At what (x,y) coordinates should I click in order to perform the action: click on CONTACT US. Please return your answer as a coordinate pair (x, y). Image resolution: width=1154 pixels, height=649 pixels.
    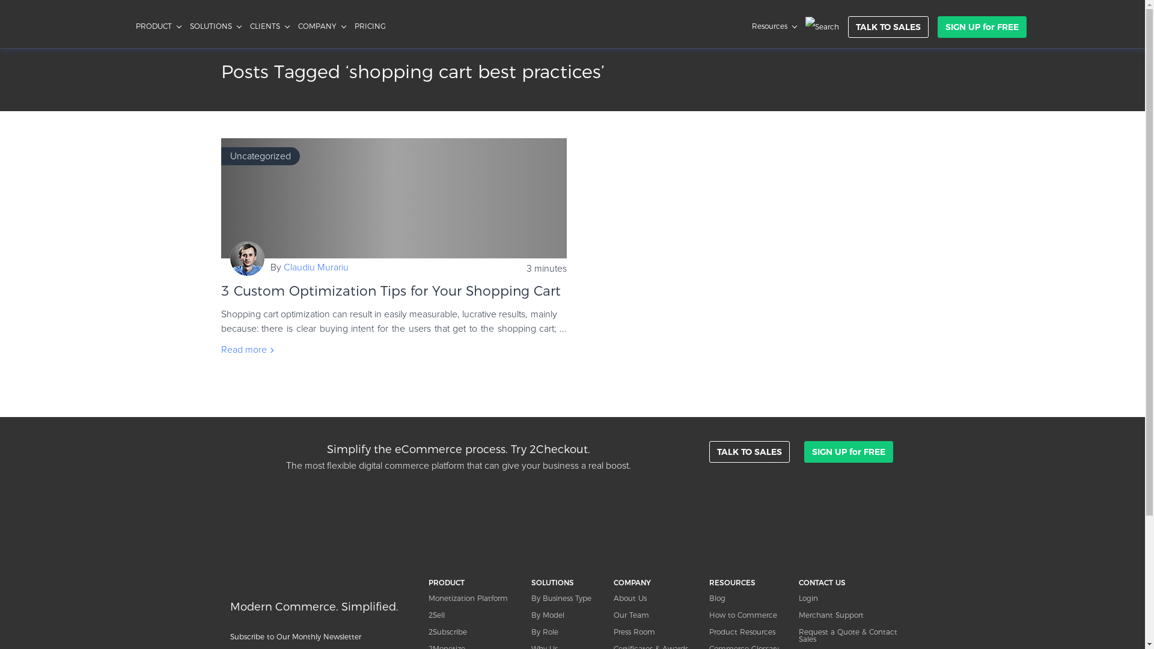
    Looking at the image, I should click on (857, 583).